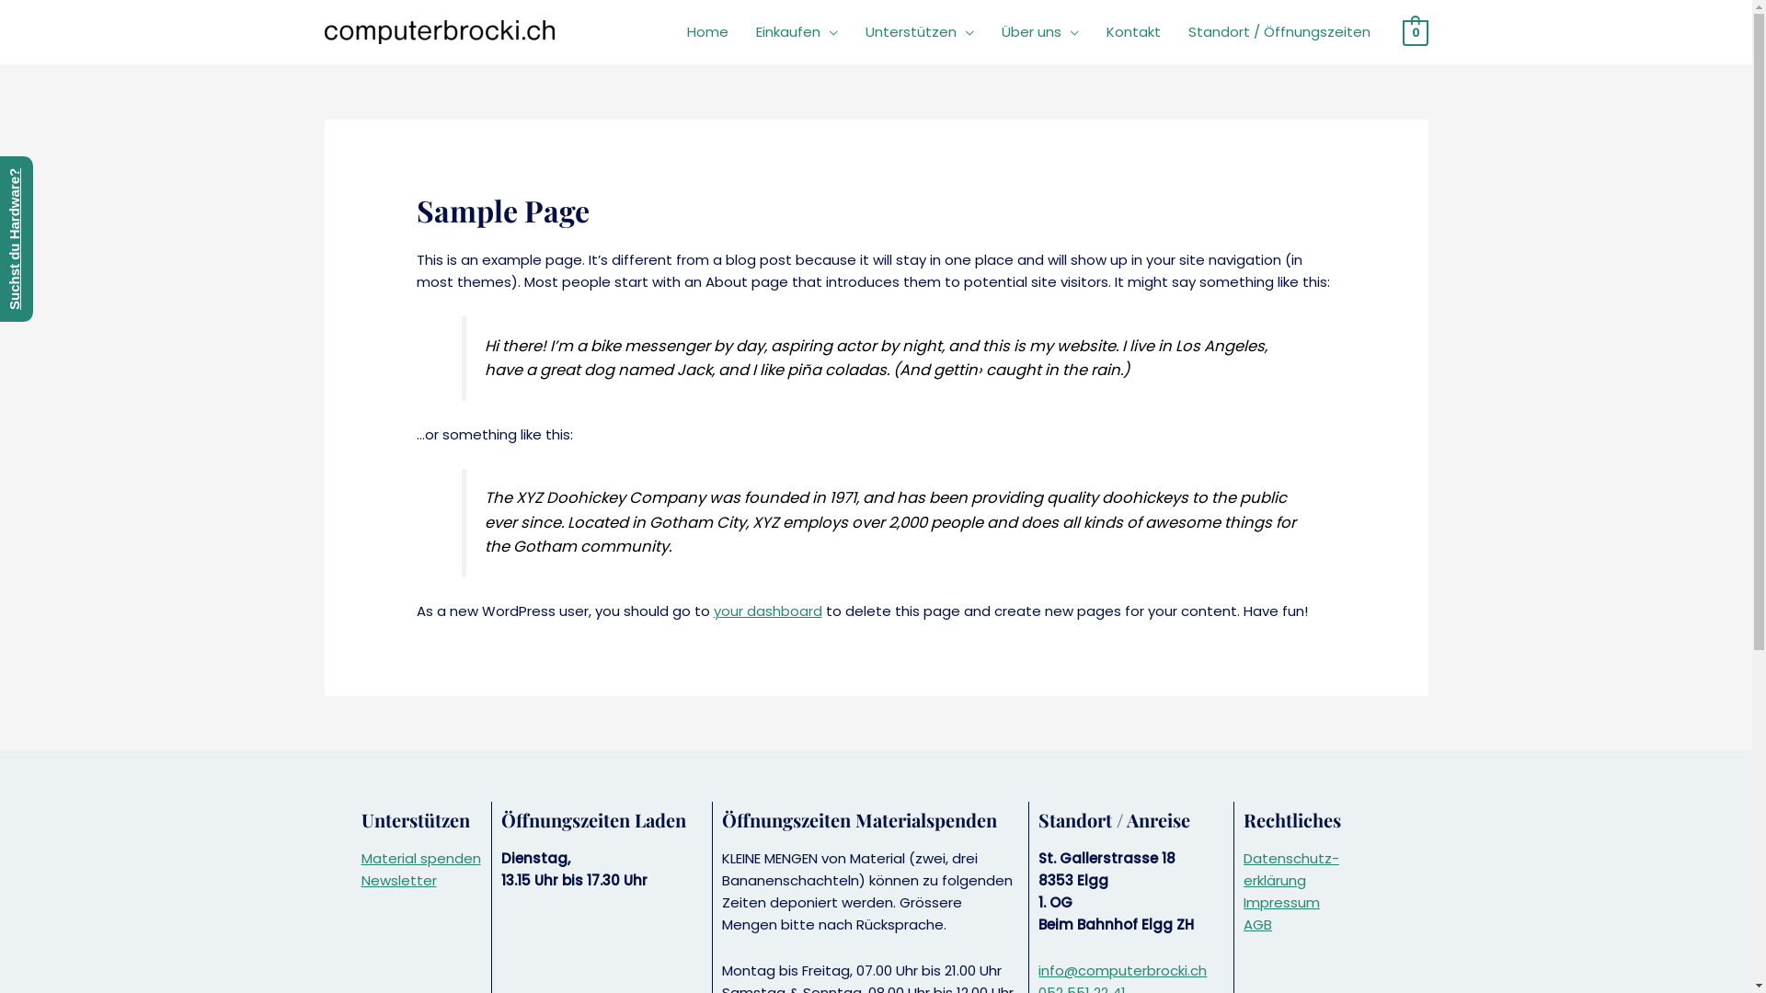  Describe the element at coordinates (1133, 32) in the screenshot. I see `Kontakt` at that location.